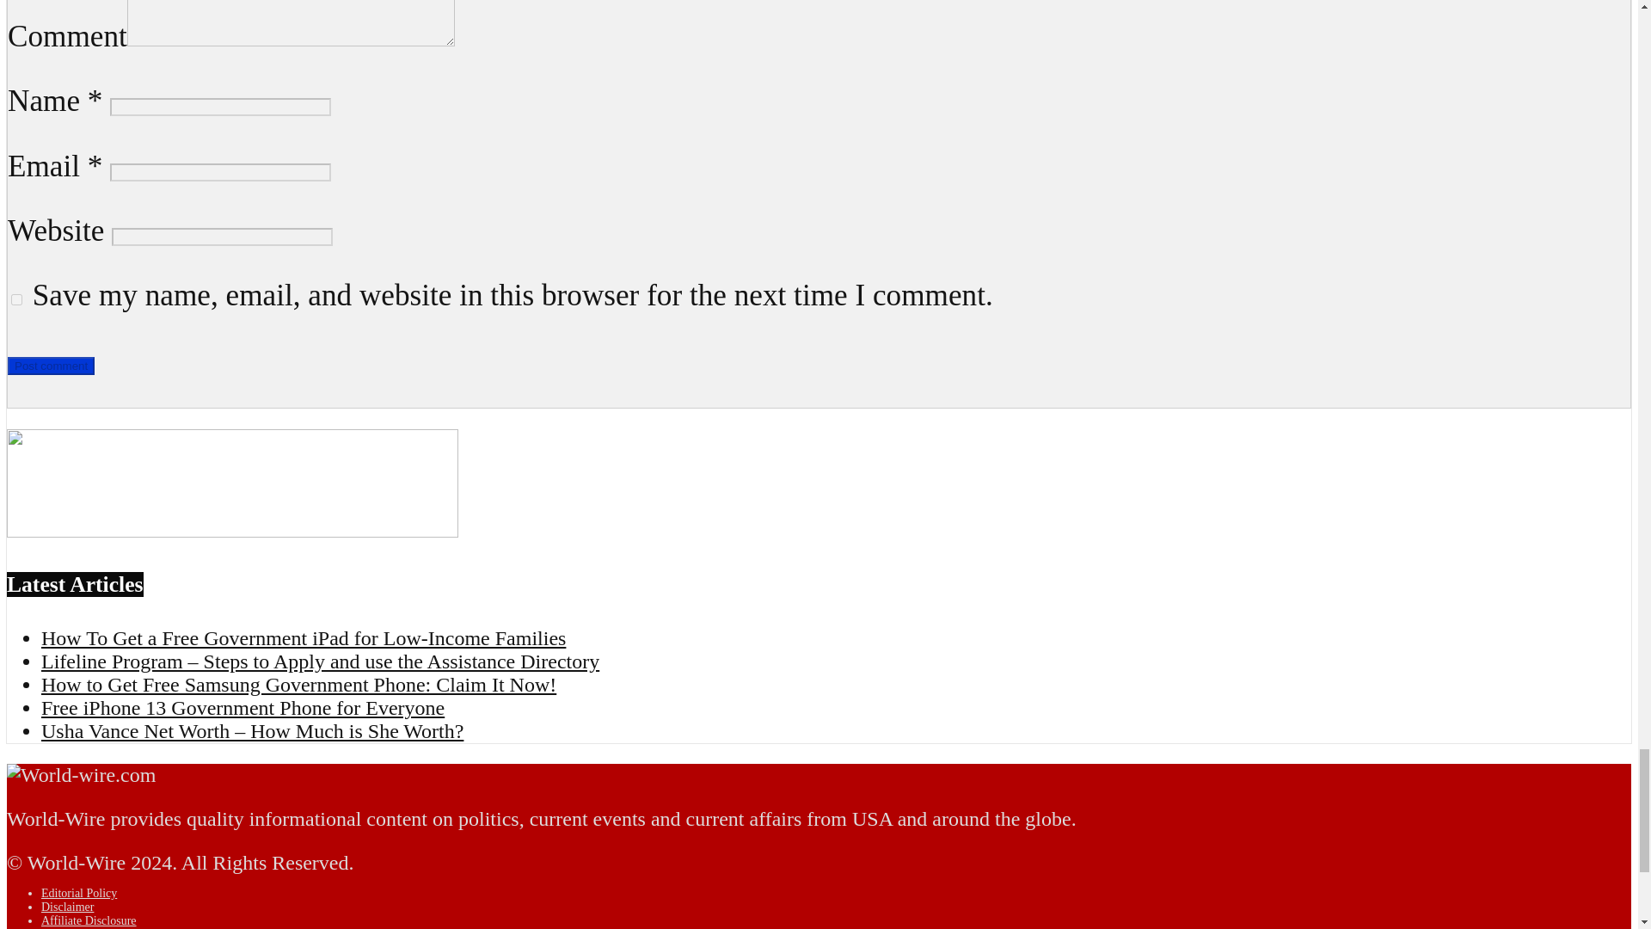  I want to click on yes, so click(17, 299).